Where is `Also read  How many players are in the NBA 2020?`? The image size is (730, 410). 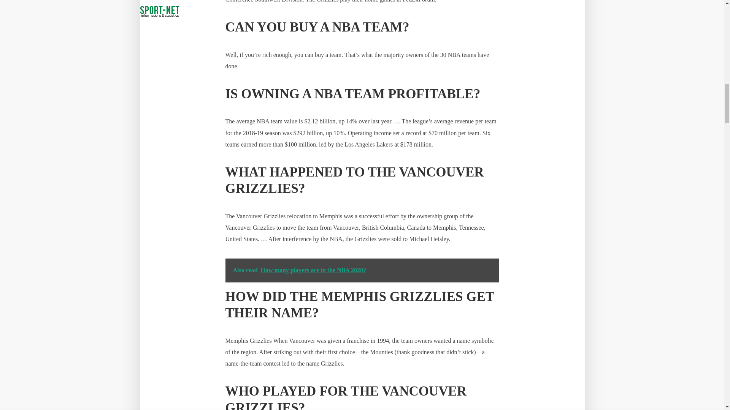
Also read  How many players are in the NBA 2020? is located at coordinates (362, 270).